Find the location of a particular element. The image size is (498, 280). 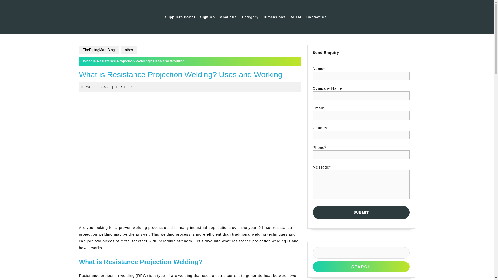

Category is located at coordinates (250, 17).